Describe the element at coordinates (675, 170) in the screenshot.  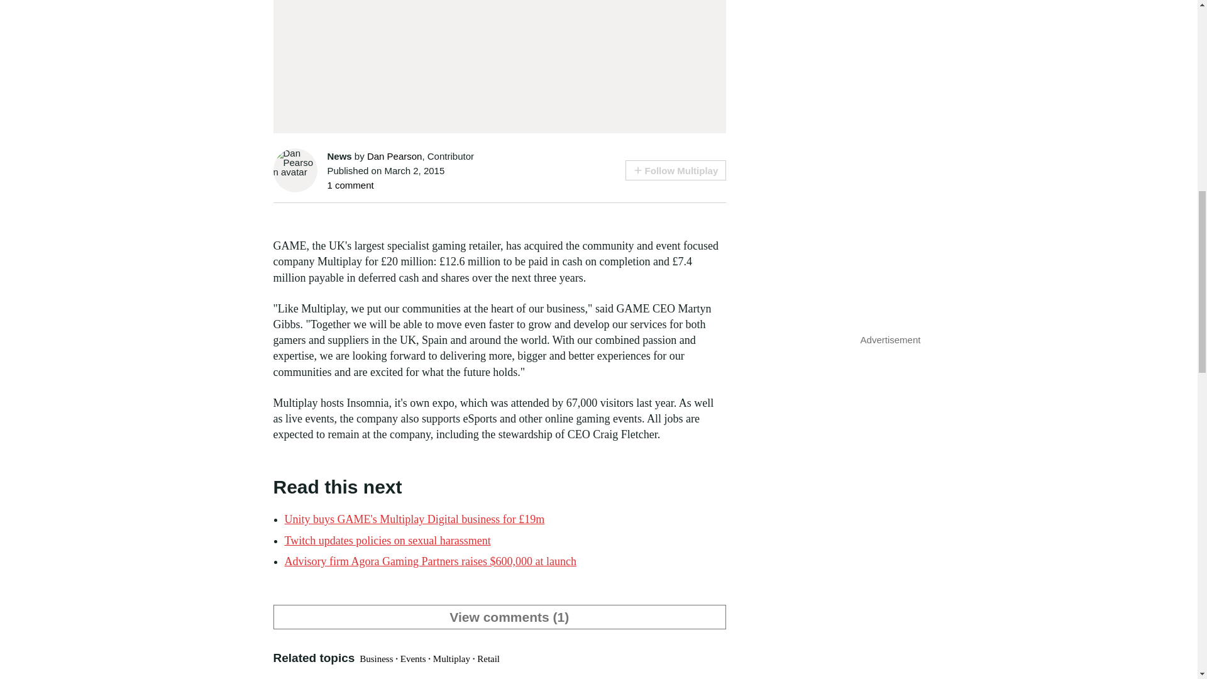
I see `Follow Multiplay` at that location.